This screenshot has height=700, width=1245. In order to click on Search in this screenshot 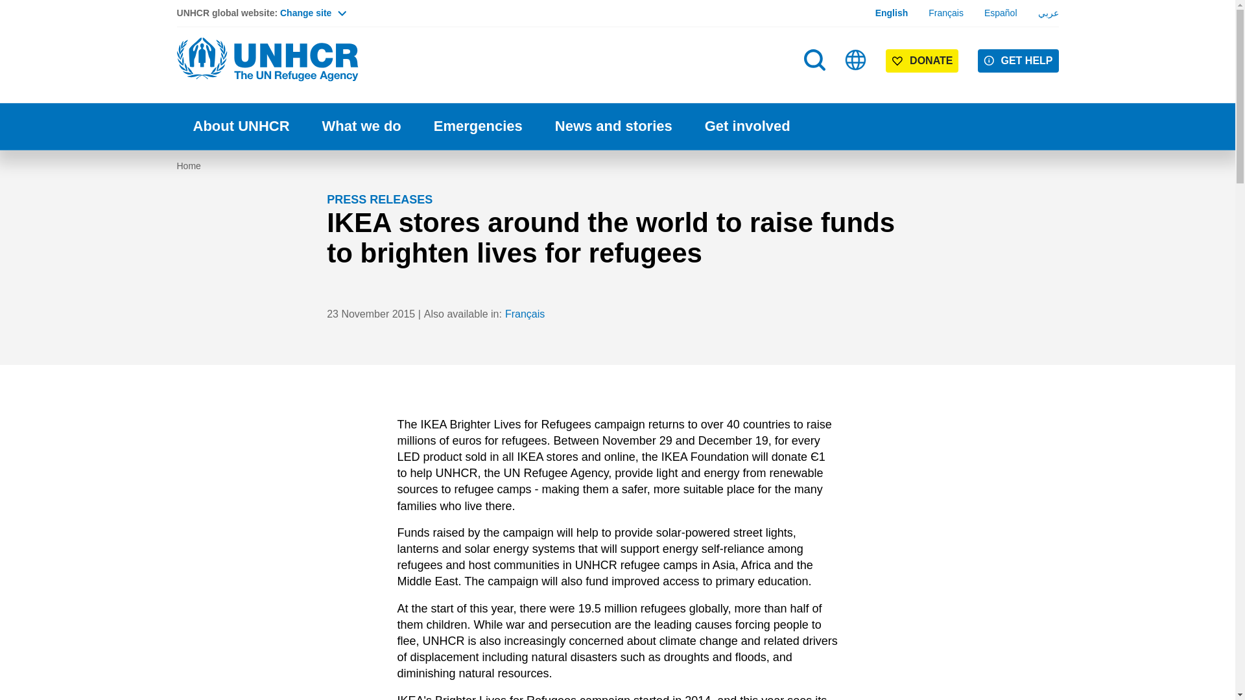, I will do `click(814, 60)`.